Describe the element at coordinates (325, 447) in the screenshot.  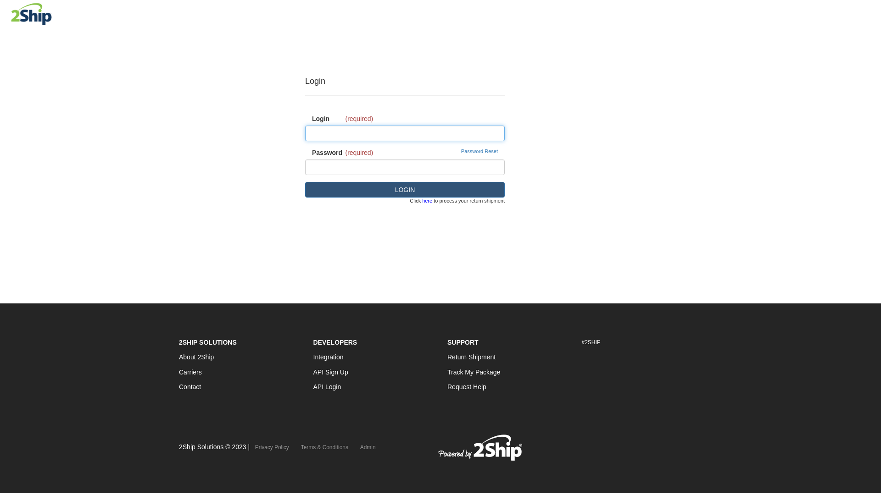
I see `Terms & Conditions` at that location.